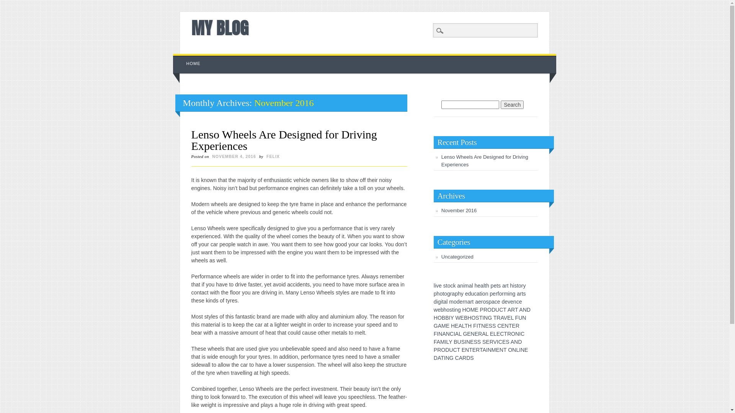 This screenshot has height=413, width=735. I want to click on I, so click(454, 334).